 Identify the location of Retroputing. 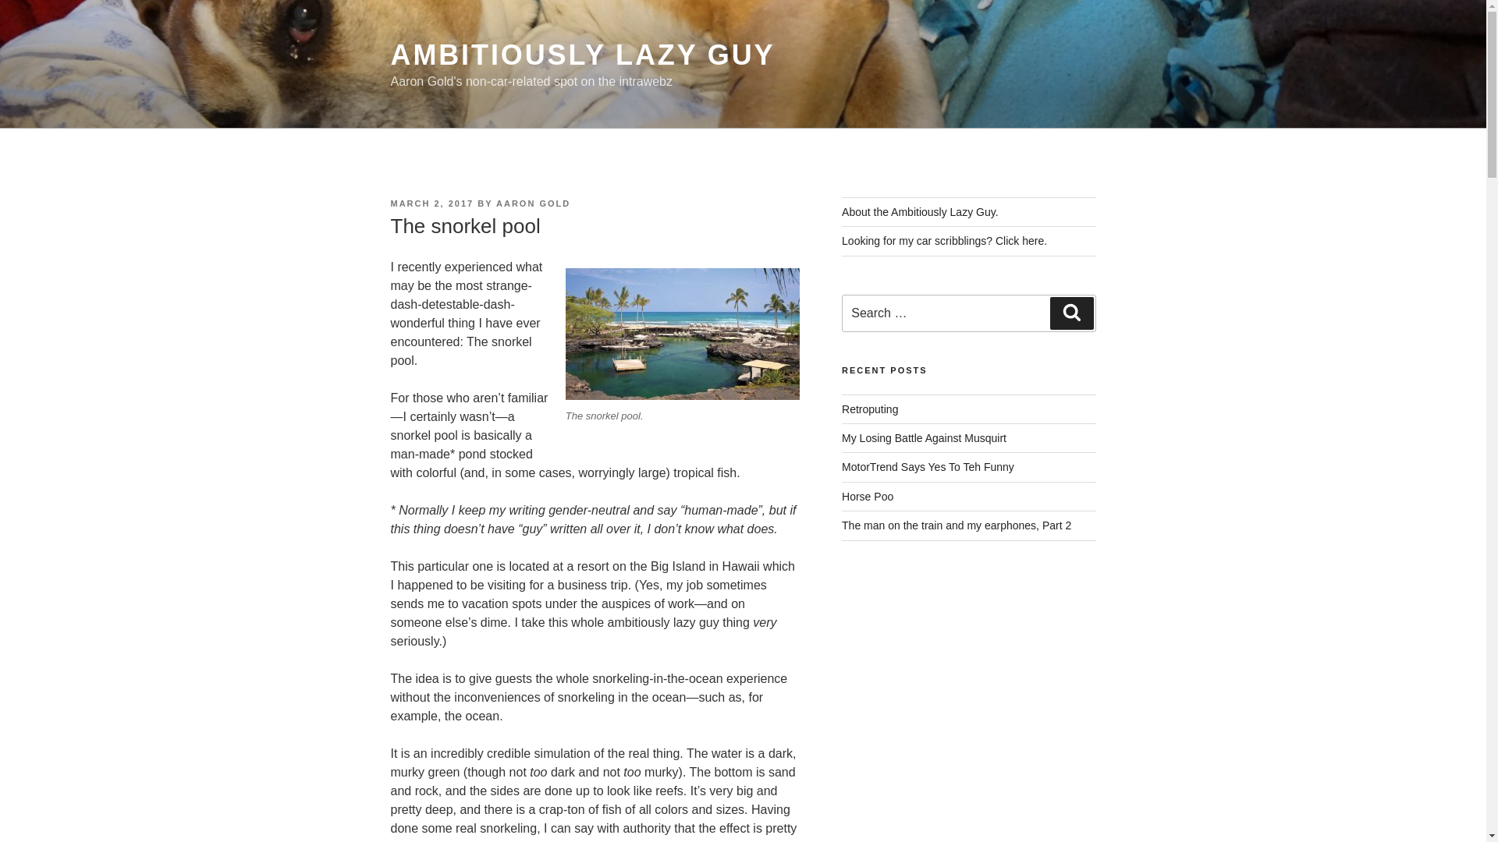
(869, 409).